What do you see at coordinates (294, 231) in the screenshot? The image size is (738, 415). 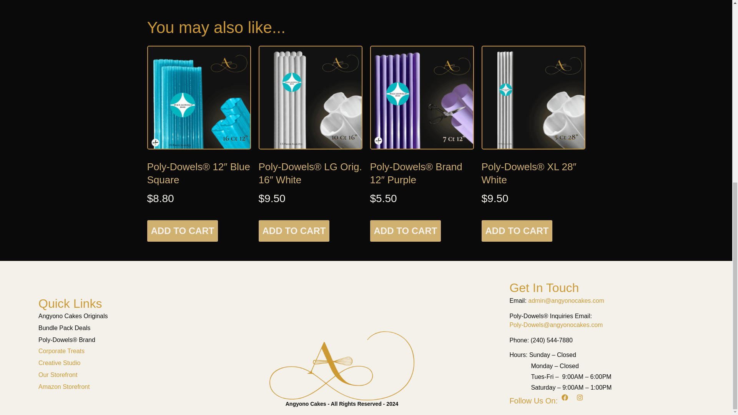 I see `ADD TO CART` at bounding box center [294, 231].